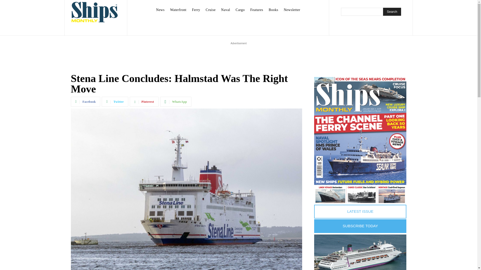  I want to click on Twitter, so click(115, 101).